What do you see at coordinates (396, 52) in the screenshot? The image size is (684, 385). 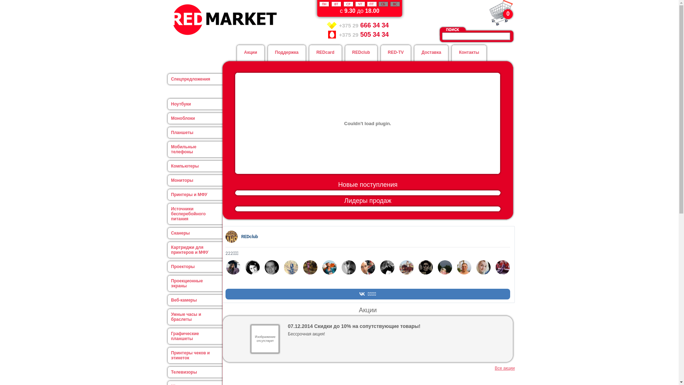 I see `RED-TV` at bounding box center [396, 52].